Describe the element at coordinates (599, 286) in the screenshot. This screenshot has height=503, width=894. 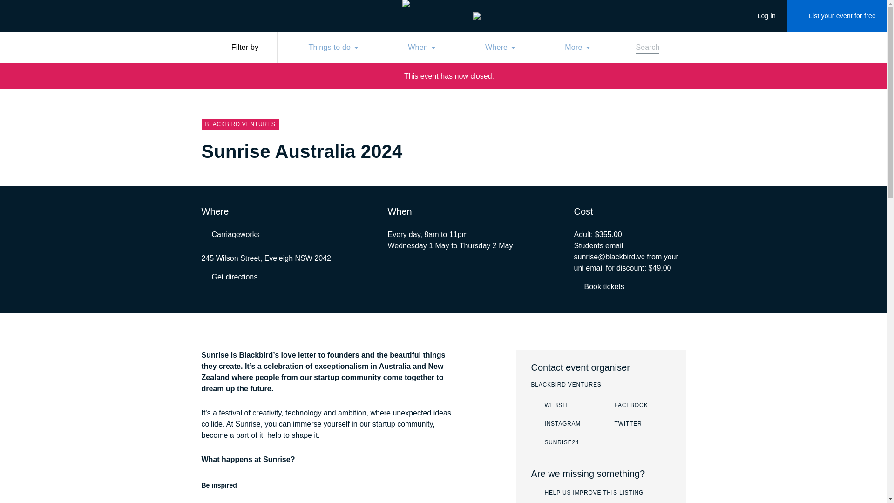
I see `Copy this link` at that location.